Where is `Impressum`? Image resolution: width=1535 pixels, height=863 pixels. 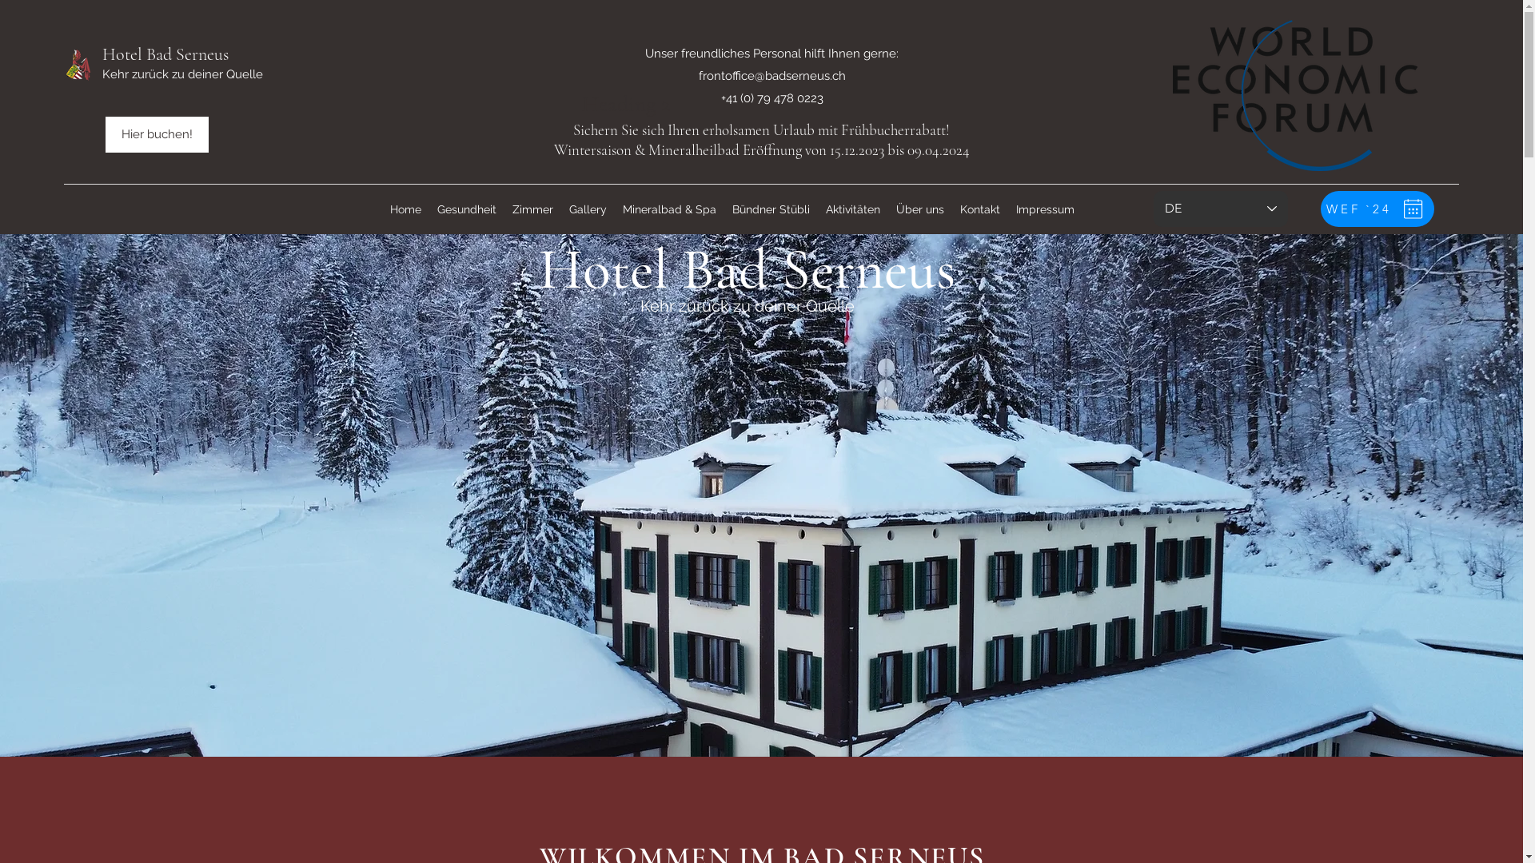 Impressum is located at coordinates (1044, 209).